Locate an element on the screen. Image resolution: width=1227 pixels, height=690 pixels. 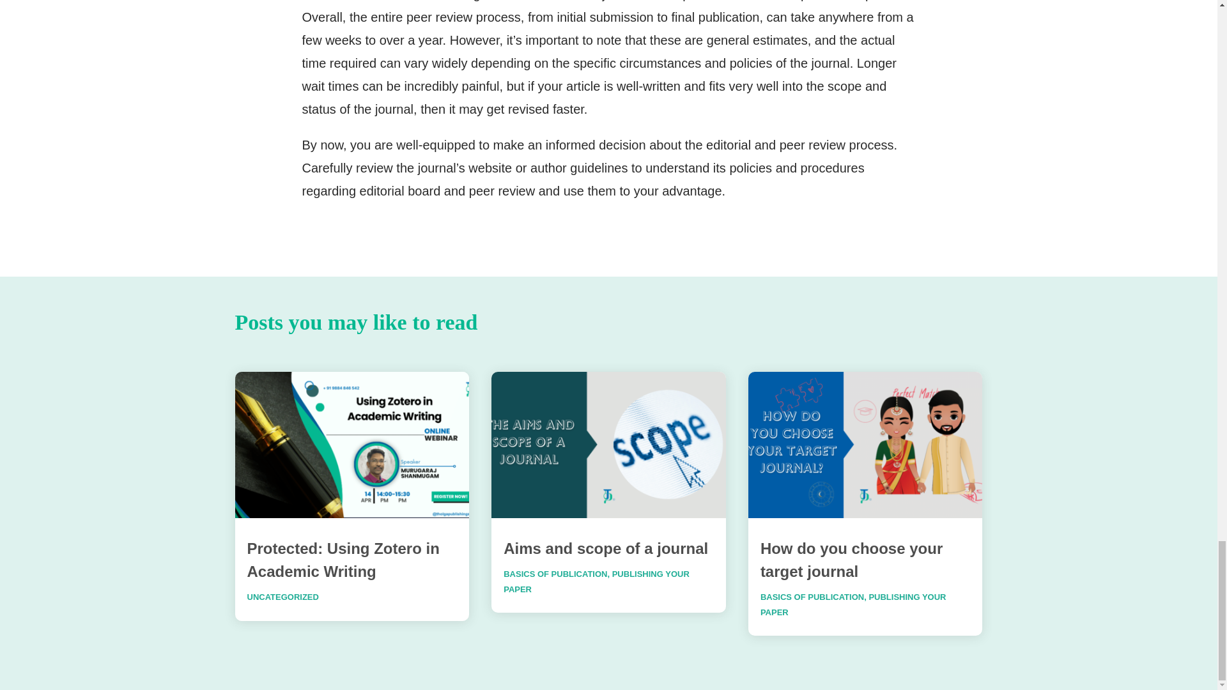
BASICS OF PUBLICATION is located at coordinates (812, 597).